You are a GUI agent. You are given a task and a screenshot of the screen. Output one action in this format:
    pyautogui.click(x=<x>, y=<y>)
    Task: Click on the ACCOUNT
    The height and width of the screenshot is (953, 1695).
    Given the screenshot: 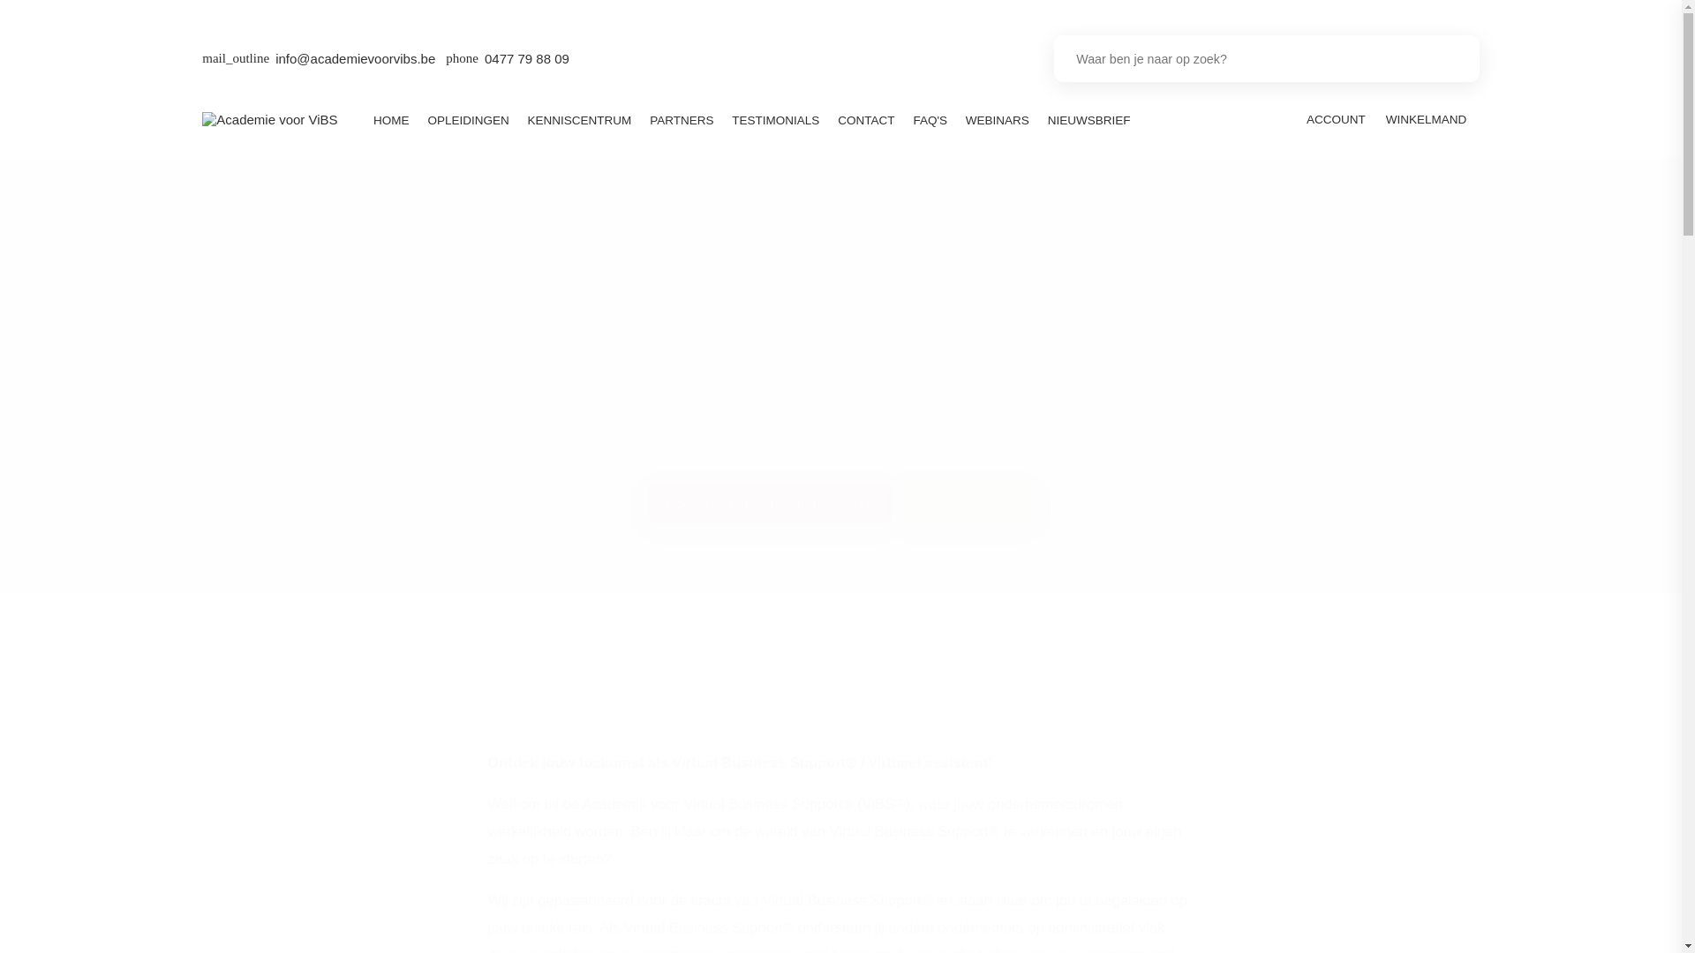 What is the action you would take?
    pyautogui.click(x=1336, y=120)
    